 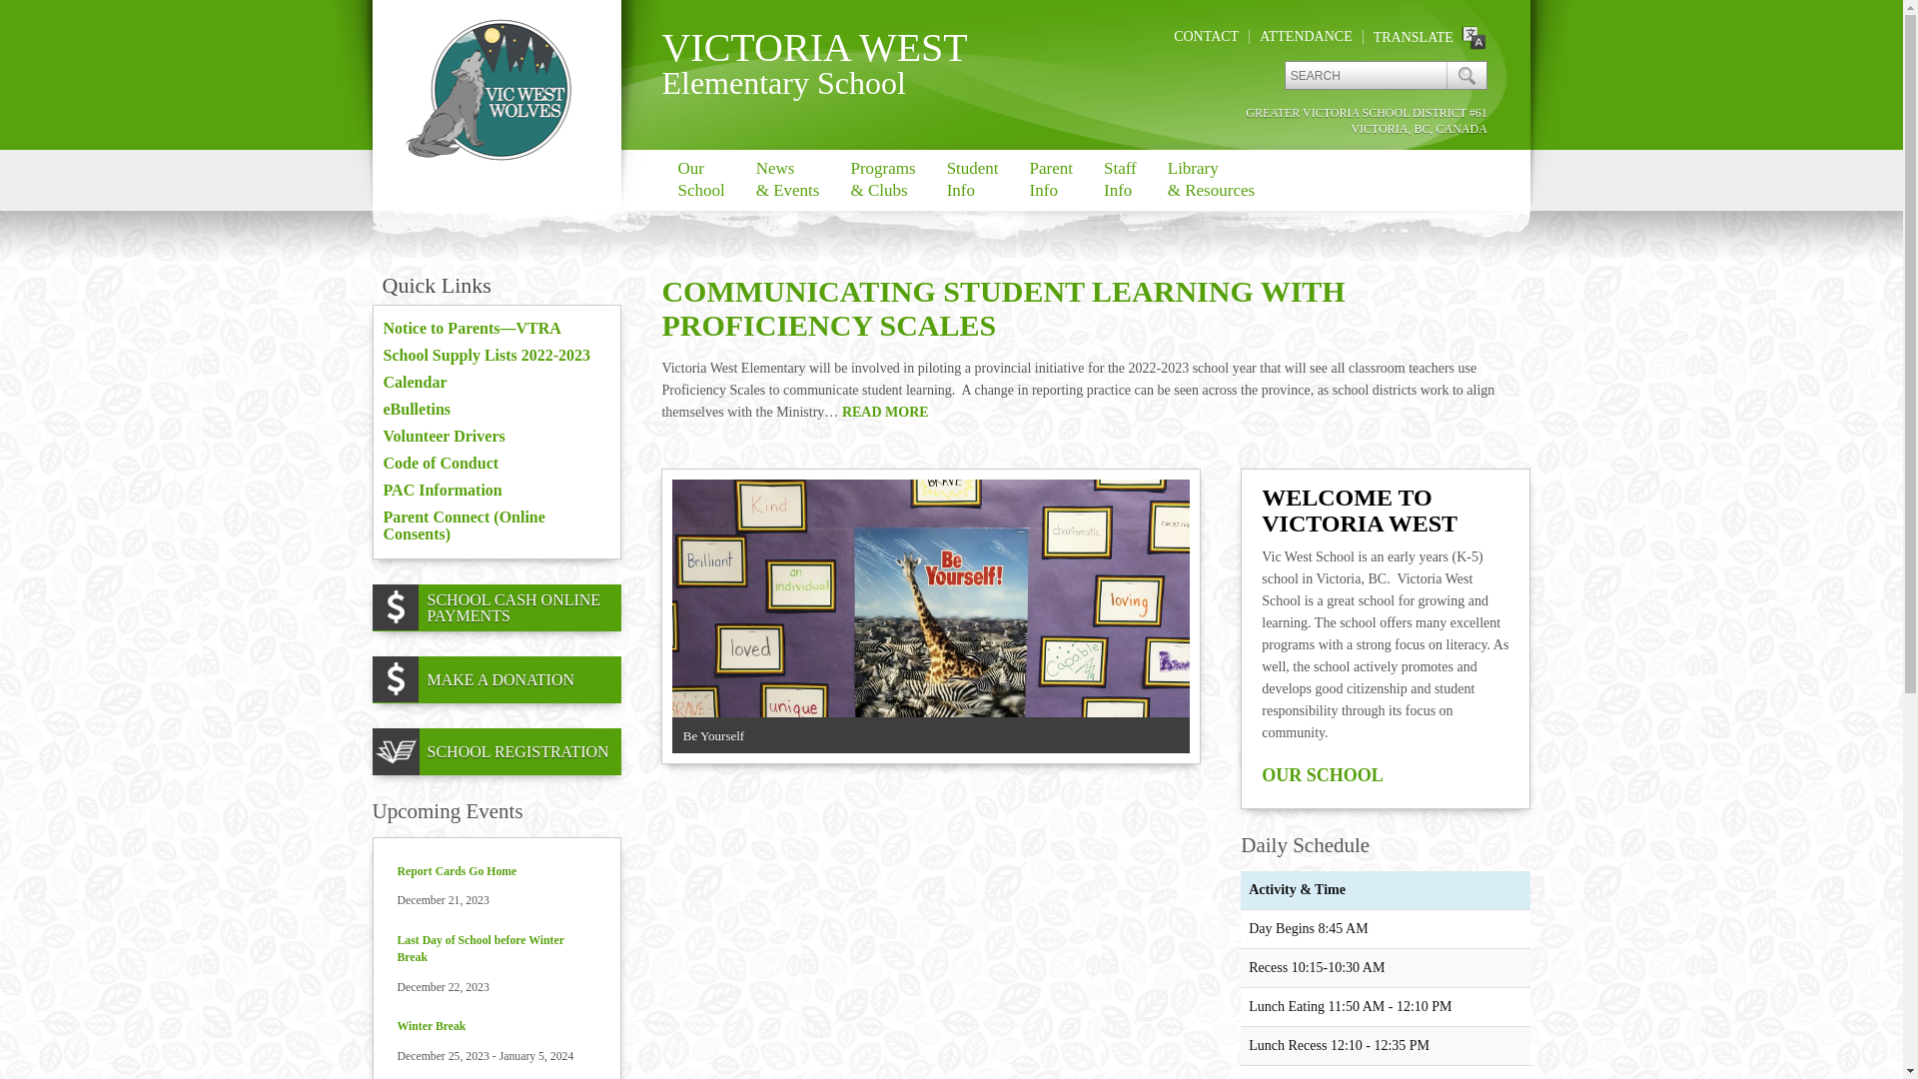 What do you see at coordinates (787, 180) in the screenshot?
I see `News
& Events` at bounding box center [787, 180].